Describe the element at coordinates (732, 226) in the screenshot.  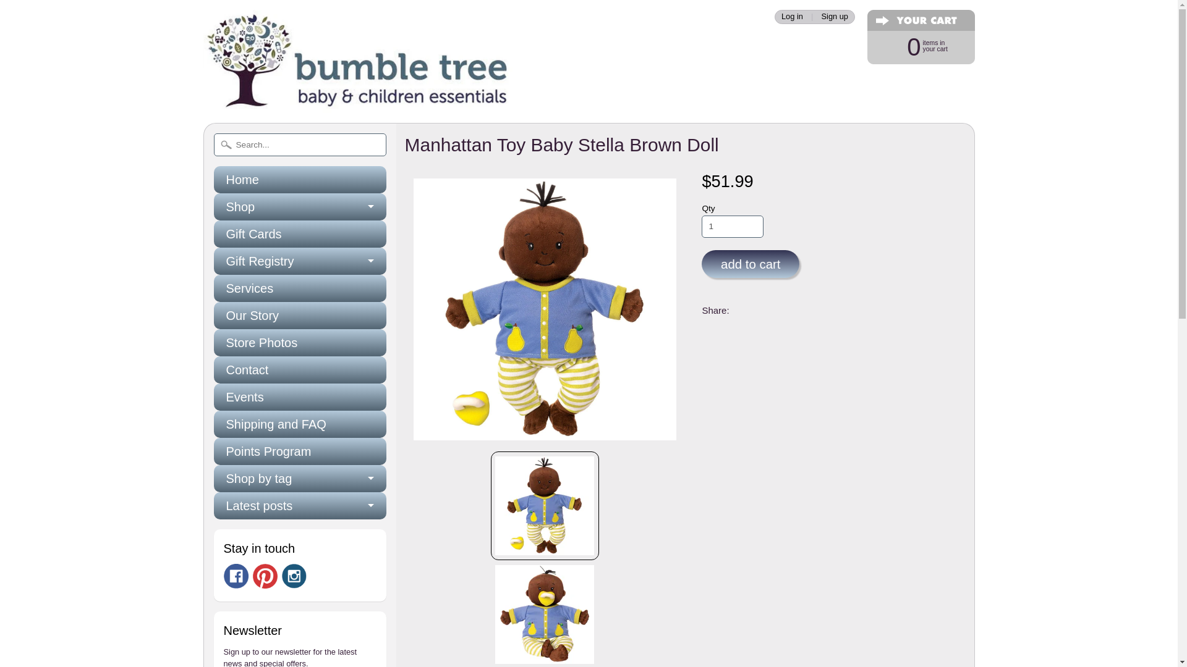
I see `Shop` at that location.